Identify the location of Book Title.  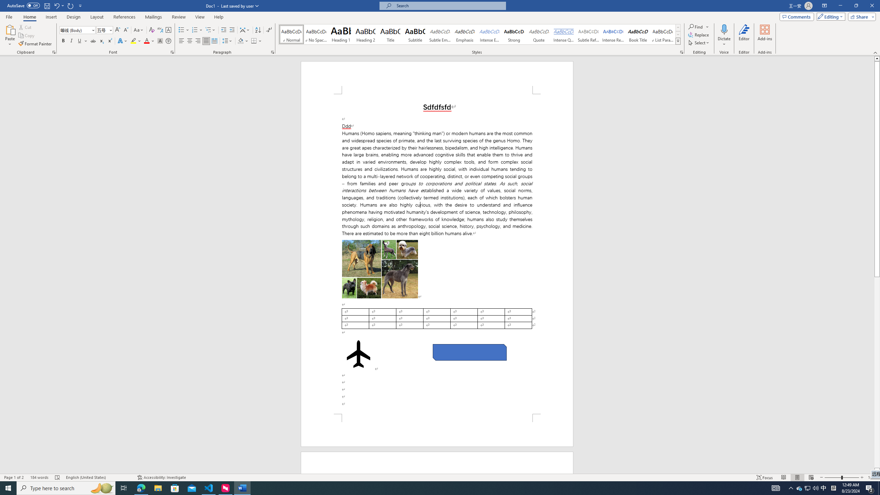
(638, 34).